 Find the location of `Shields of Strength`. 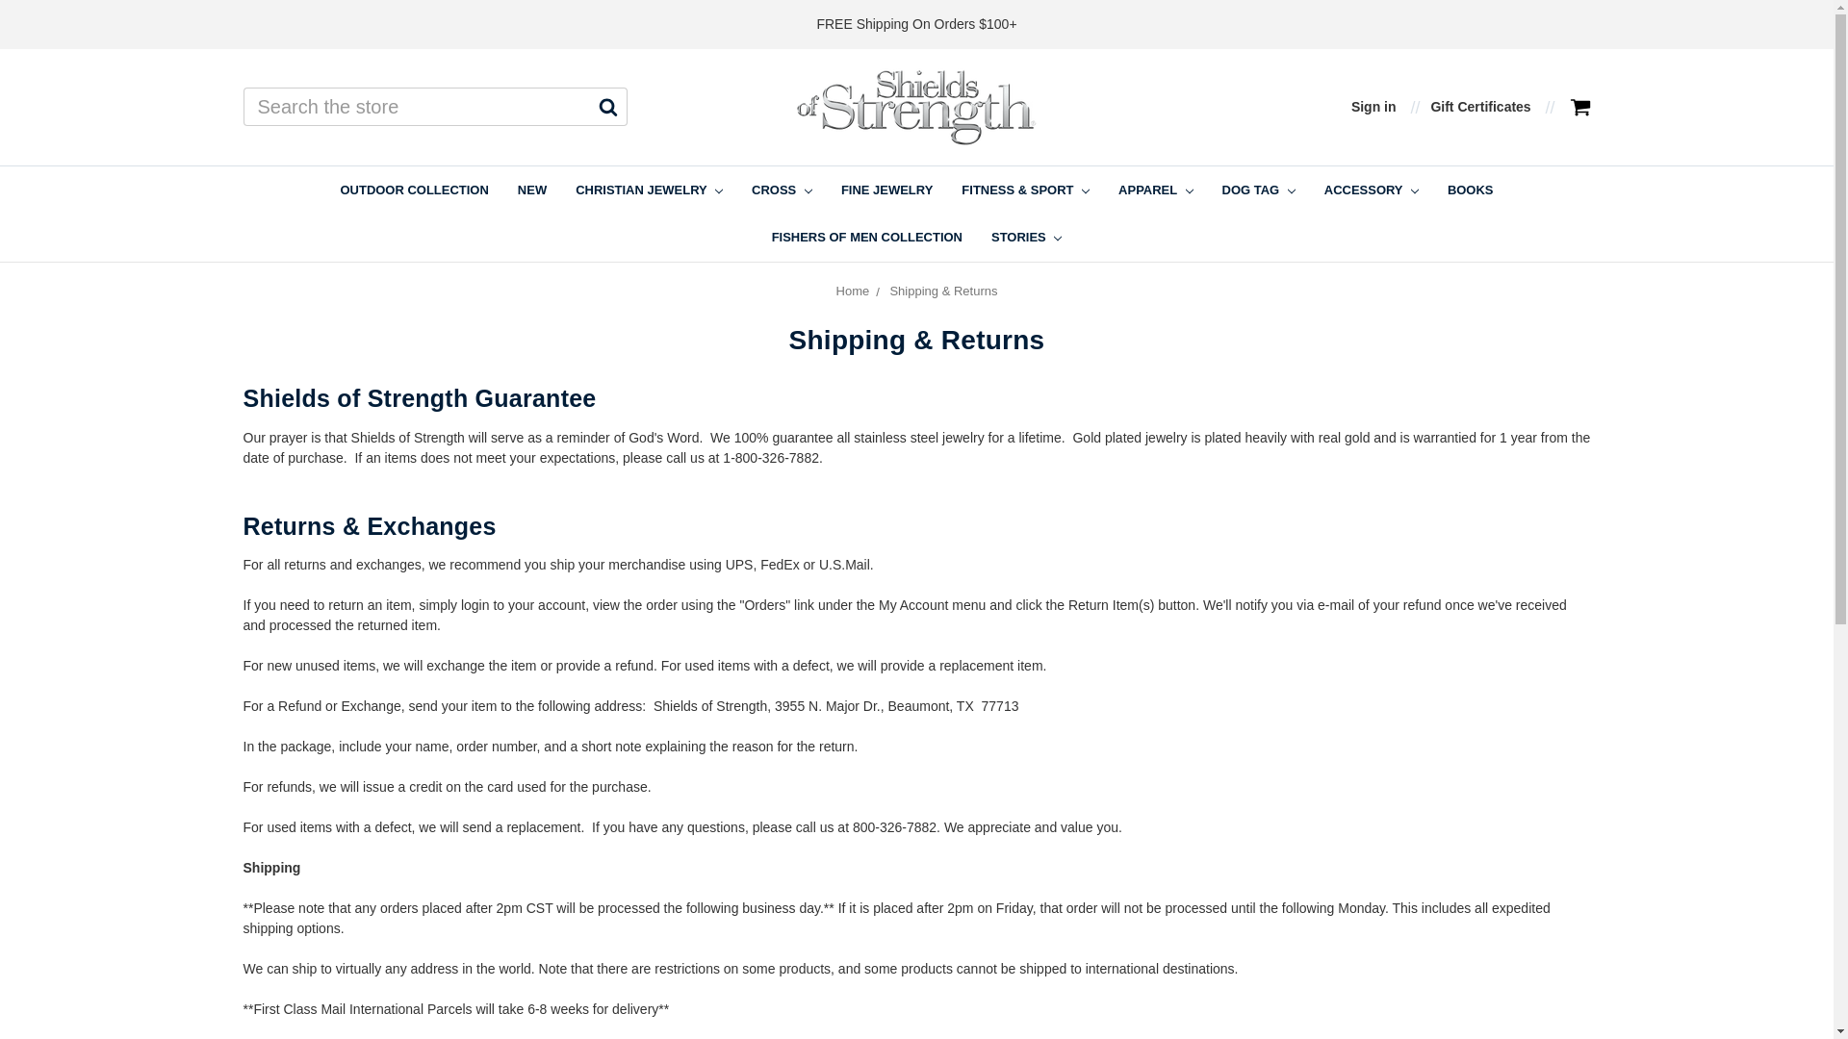

Shields of Strength is located at coordinates (916, 108).